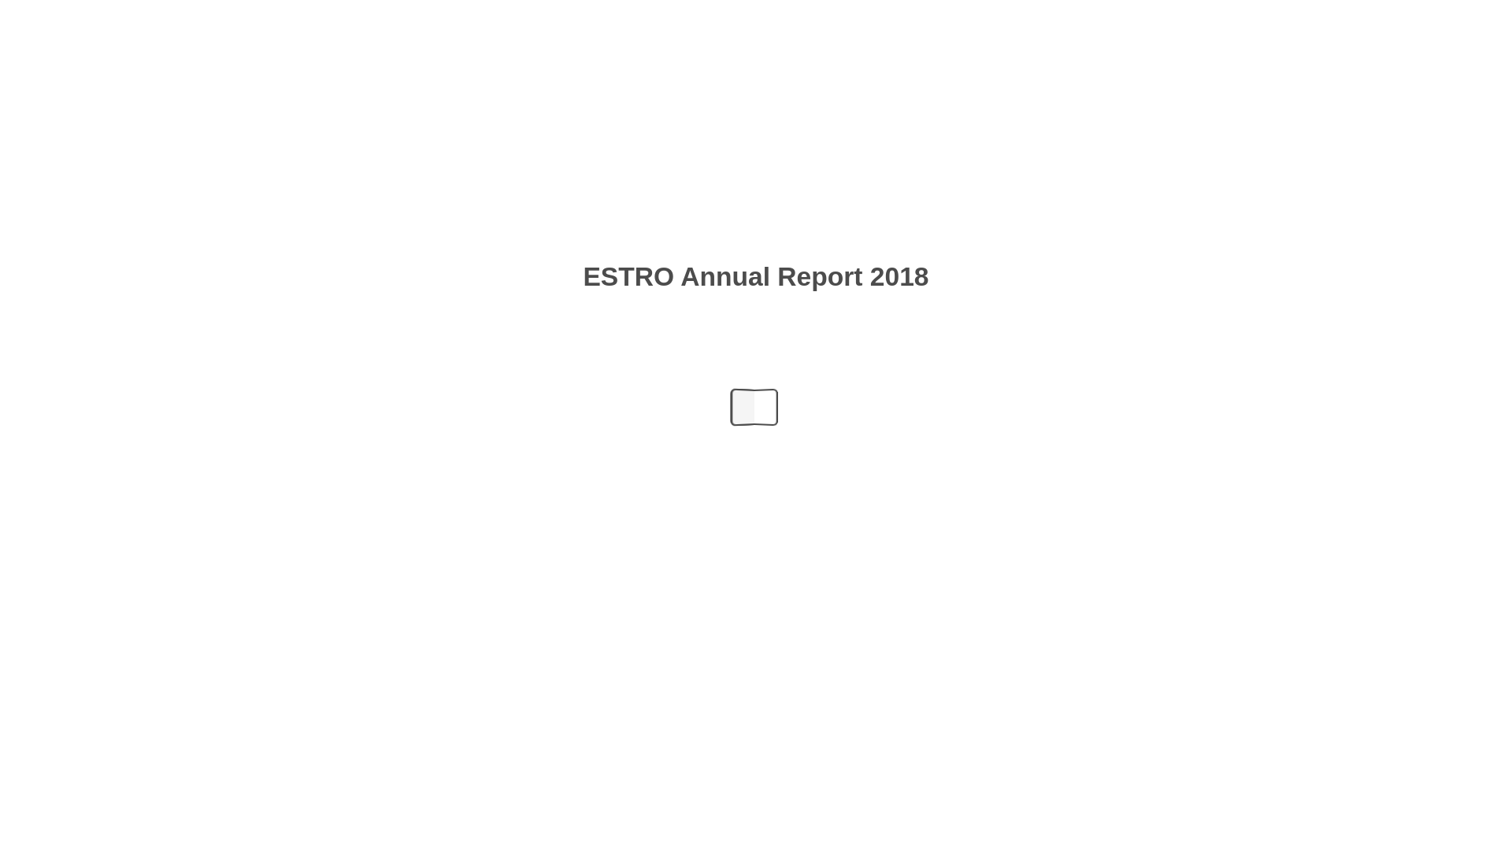 Image resolution: width=1512 pixels, height=850 pixels. I want to click on Start Slideshow, so click(887, 833).